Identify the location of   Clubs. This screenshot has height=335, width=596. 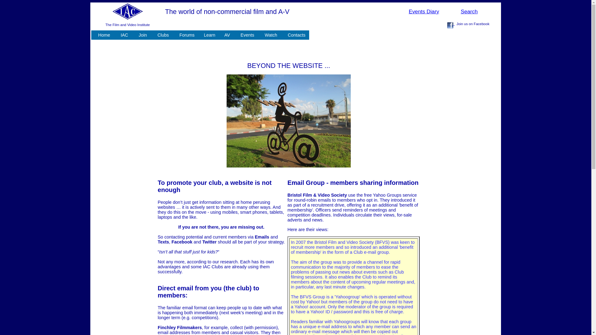
(161, 35).